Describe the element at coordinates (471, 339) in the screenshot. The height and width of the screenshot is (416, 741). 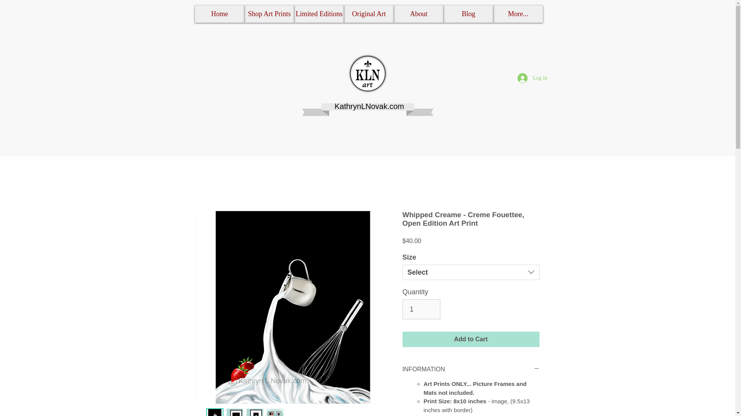
I see `Add to Cart` at that location.